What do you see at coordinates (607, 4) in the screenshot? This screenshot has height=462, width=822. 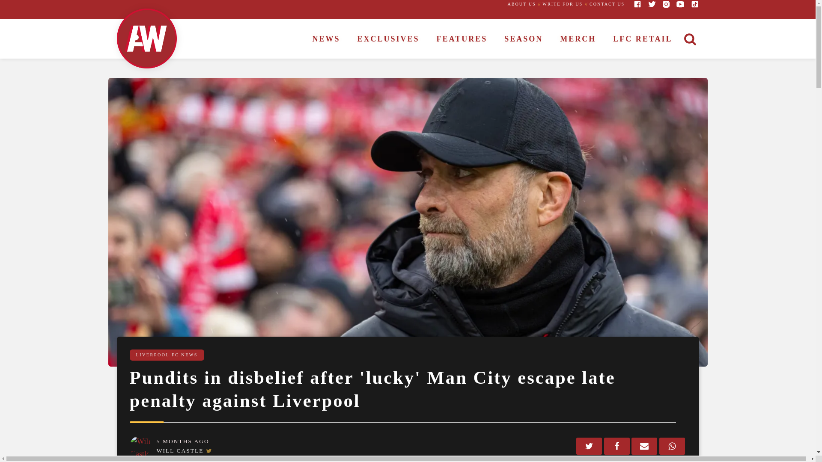 I see `CONTACT US` at bounding box center [607, 4].